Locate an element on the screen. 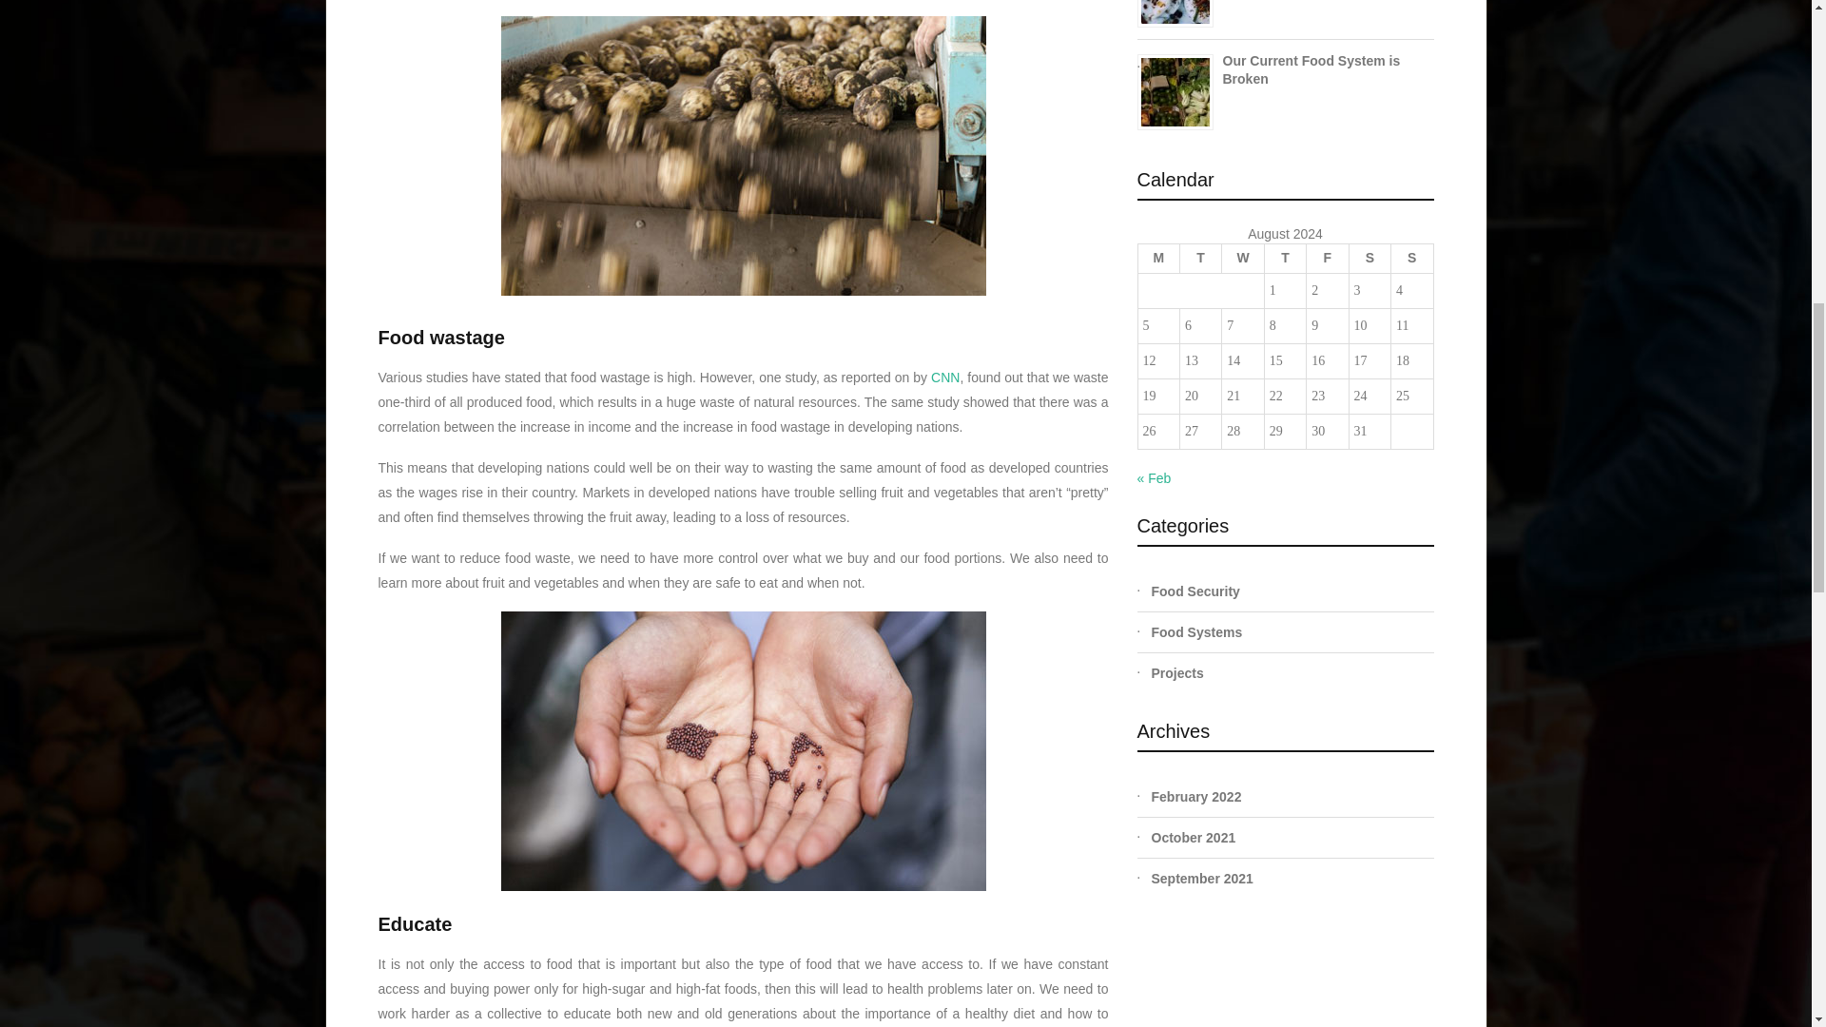 The height and width of the screenshot is (1027, 1826). Projects is located at coordinates (1292, 673).